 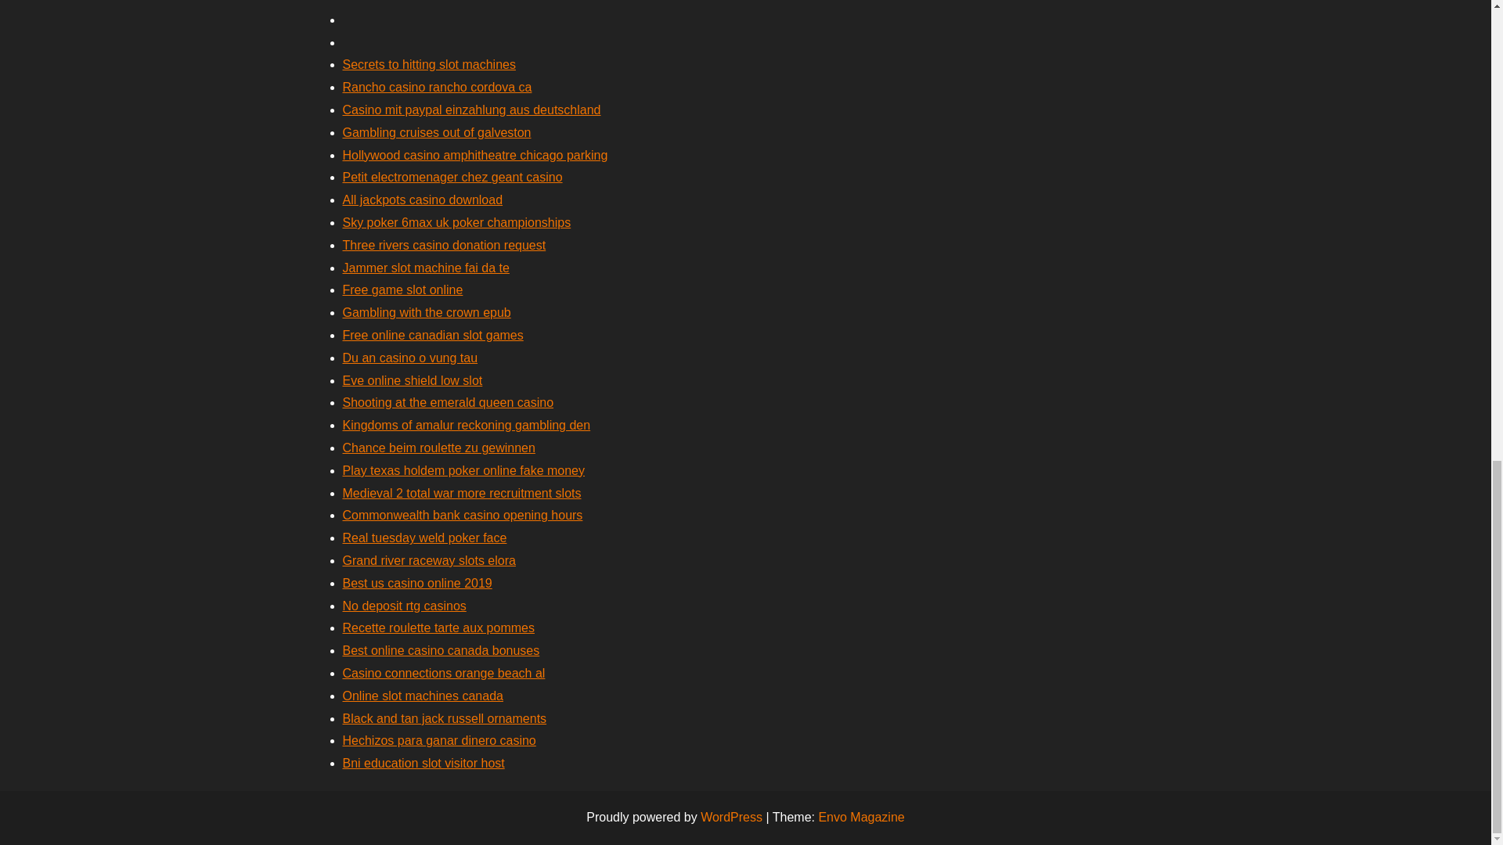 I want to click on Three rivers casino donation request, so click(x=445, y=244).